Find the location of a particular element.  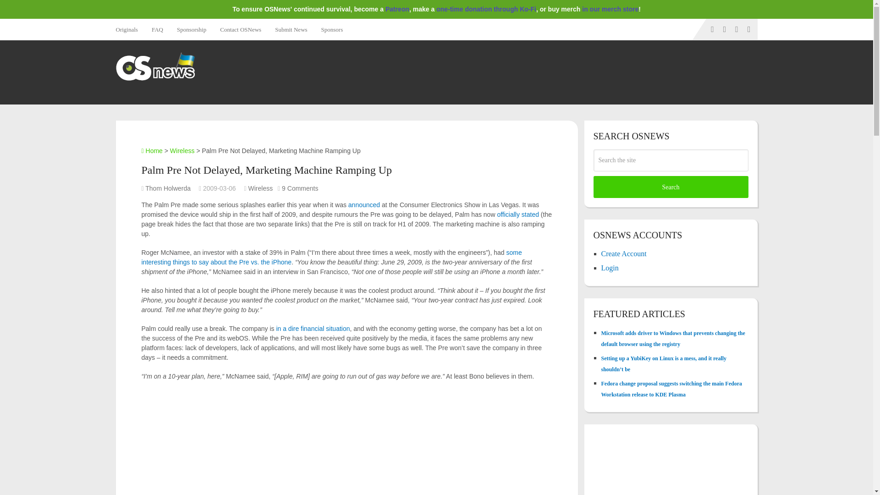

some interesting things to say about the Pre vs. the iPhone is located at coordinates (331, 257).